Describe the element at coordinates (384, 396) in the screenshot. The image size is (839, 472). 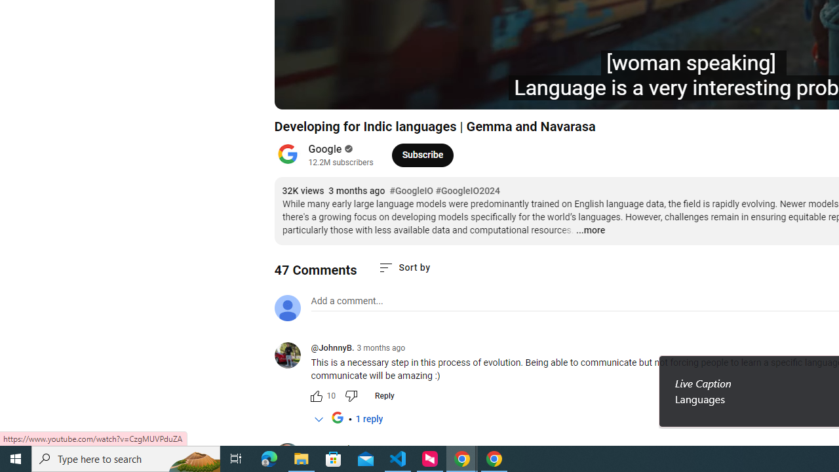
I see `Reply` at that location.